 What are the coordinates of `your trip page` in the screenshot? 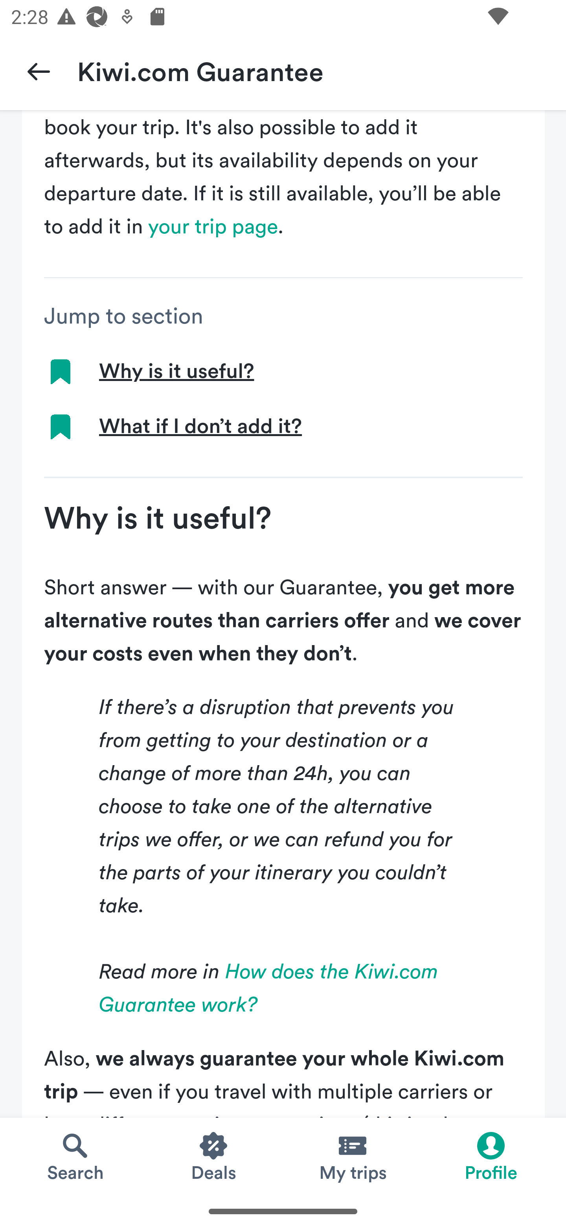 It's located at (213, 227).